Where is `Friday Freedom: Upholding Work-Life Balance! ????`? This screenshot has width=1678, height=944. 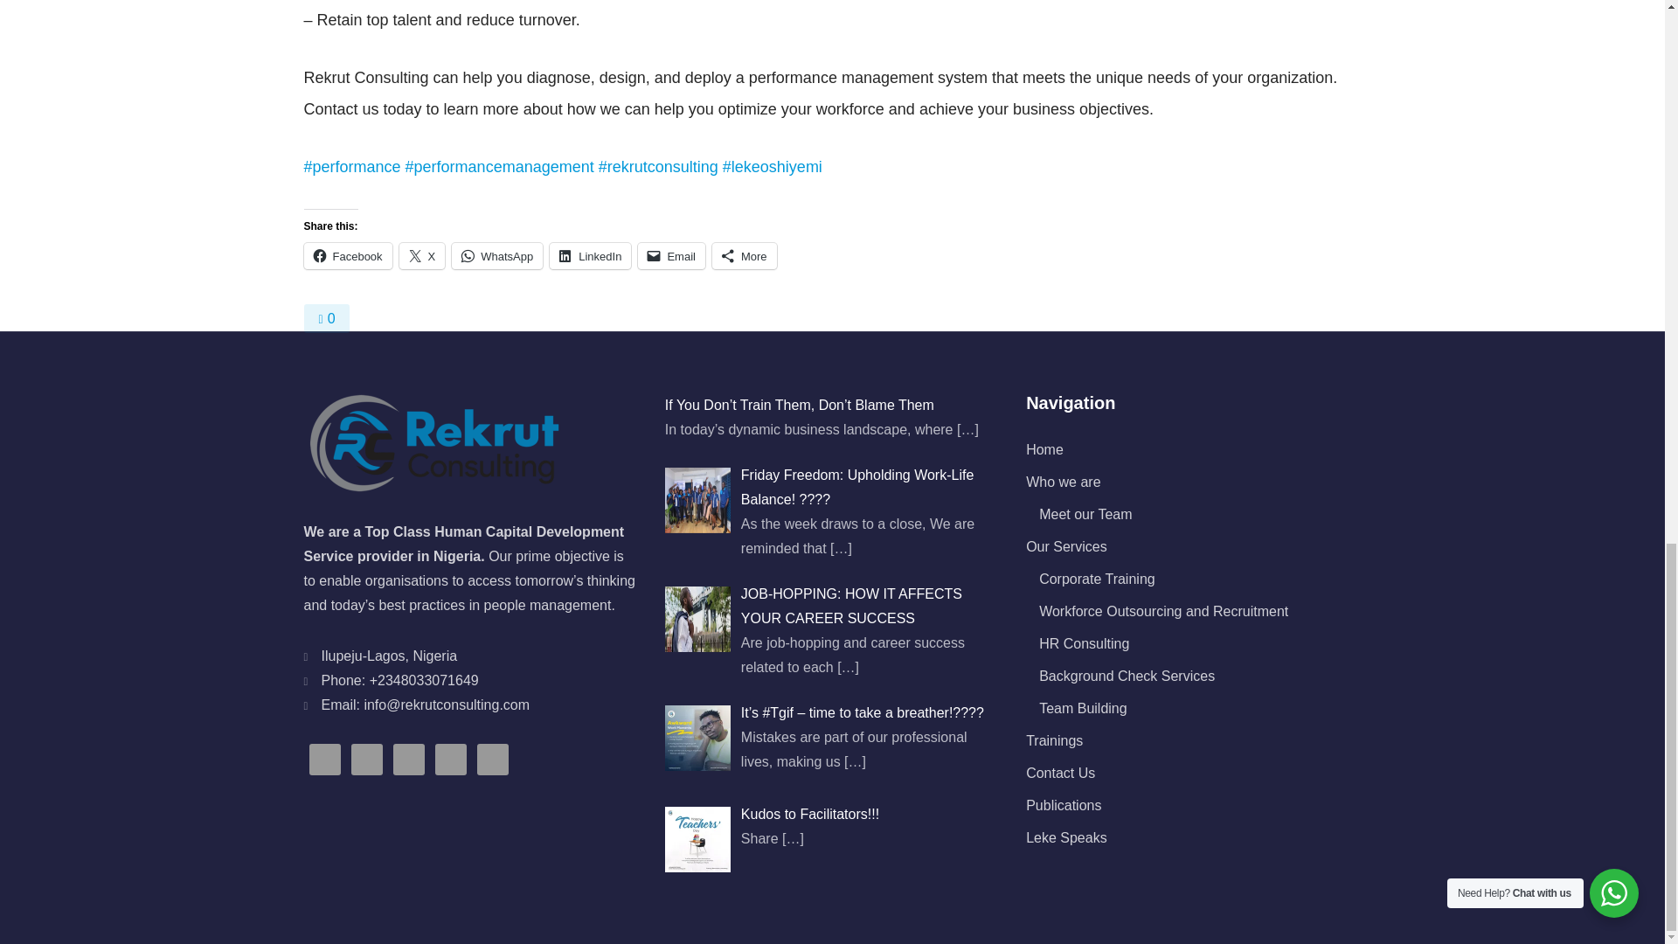
Friday Freedom: Upholding Work-Life Balance! ???? is located at coordinates (856, 486).